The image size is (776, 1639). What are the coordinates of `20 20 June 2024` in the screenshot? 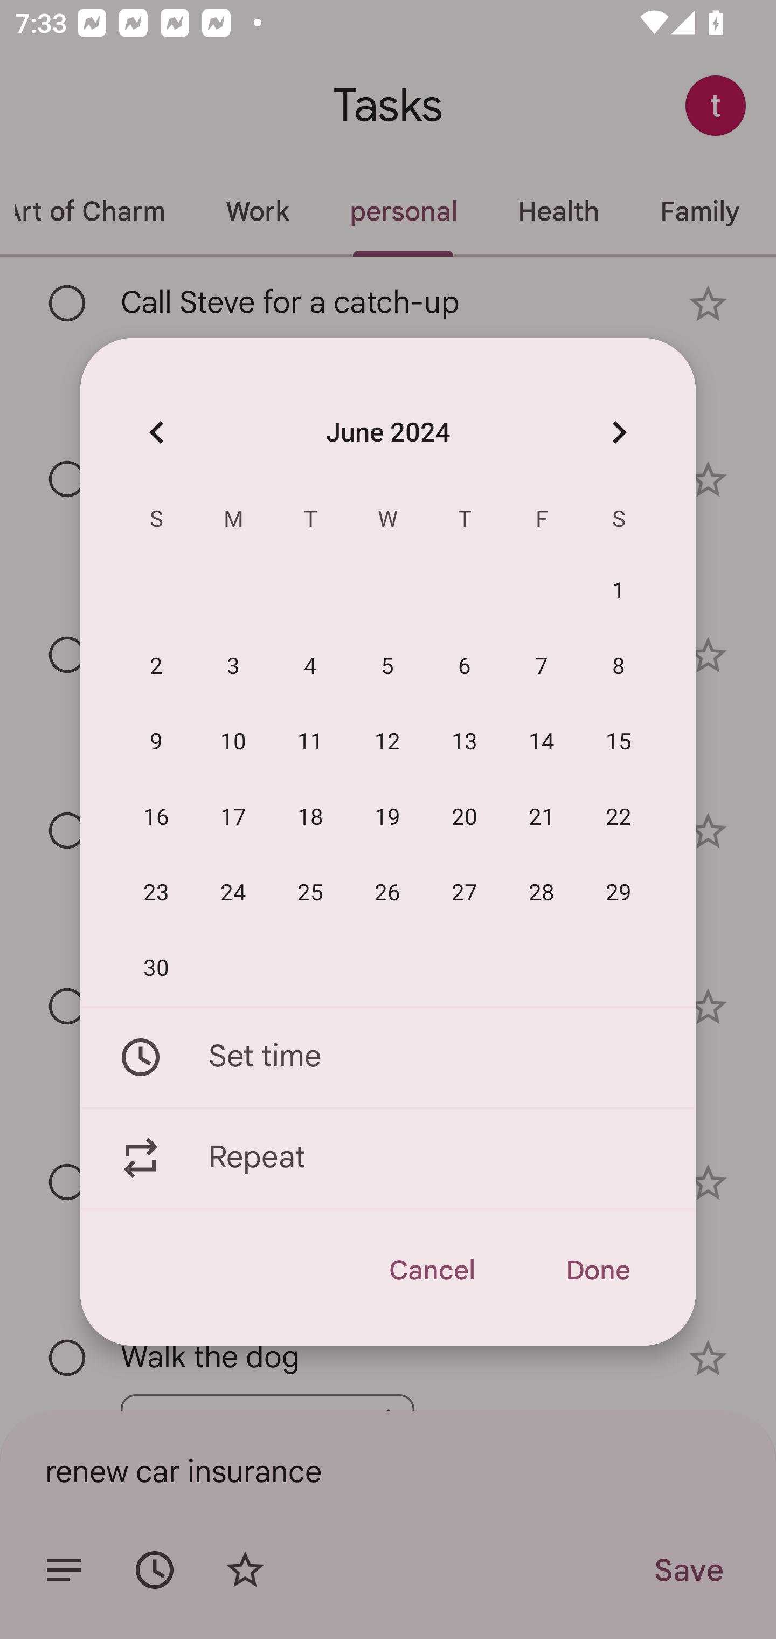 It's located at (465, 817).